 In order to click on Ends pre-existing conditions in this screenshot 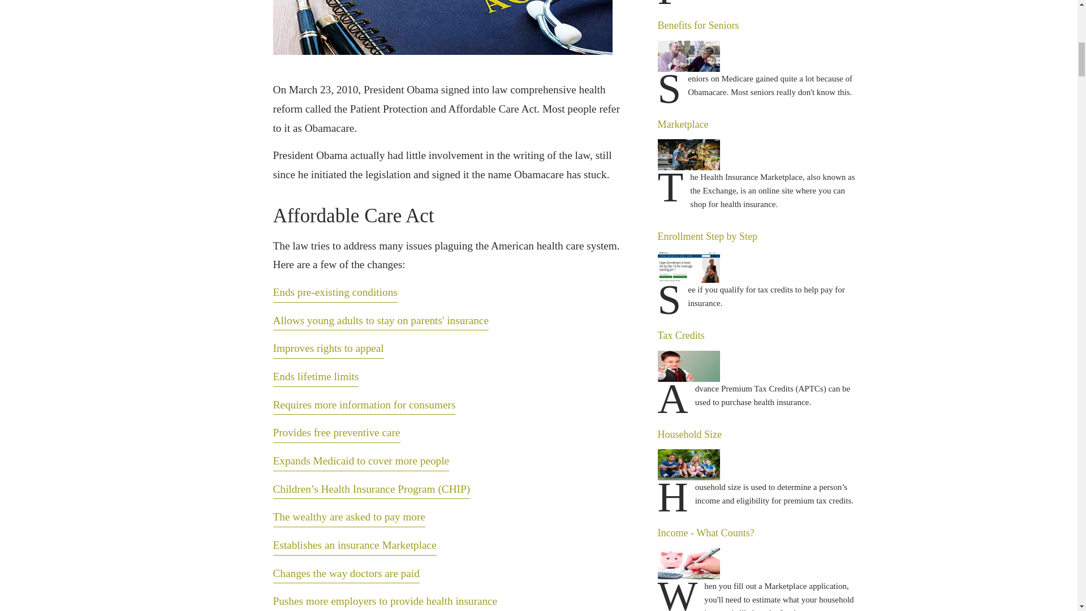, I will do `click(335, 292)`.